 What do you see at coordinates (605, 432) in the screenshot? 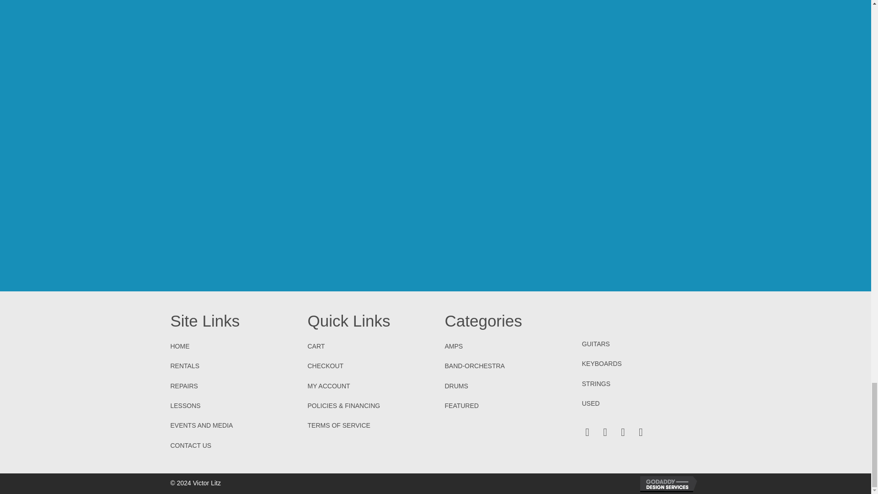
I see `Twitter` at bounding box center [605, 432].